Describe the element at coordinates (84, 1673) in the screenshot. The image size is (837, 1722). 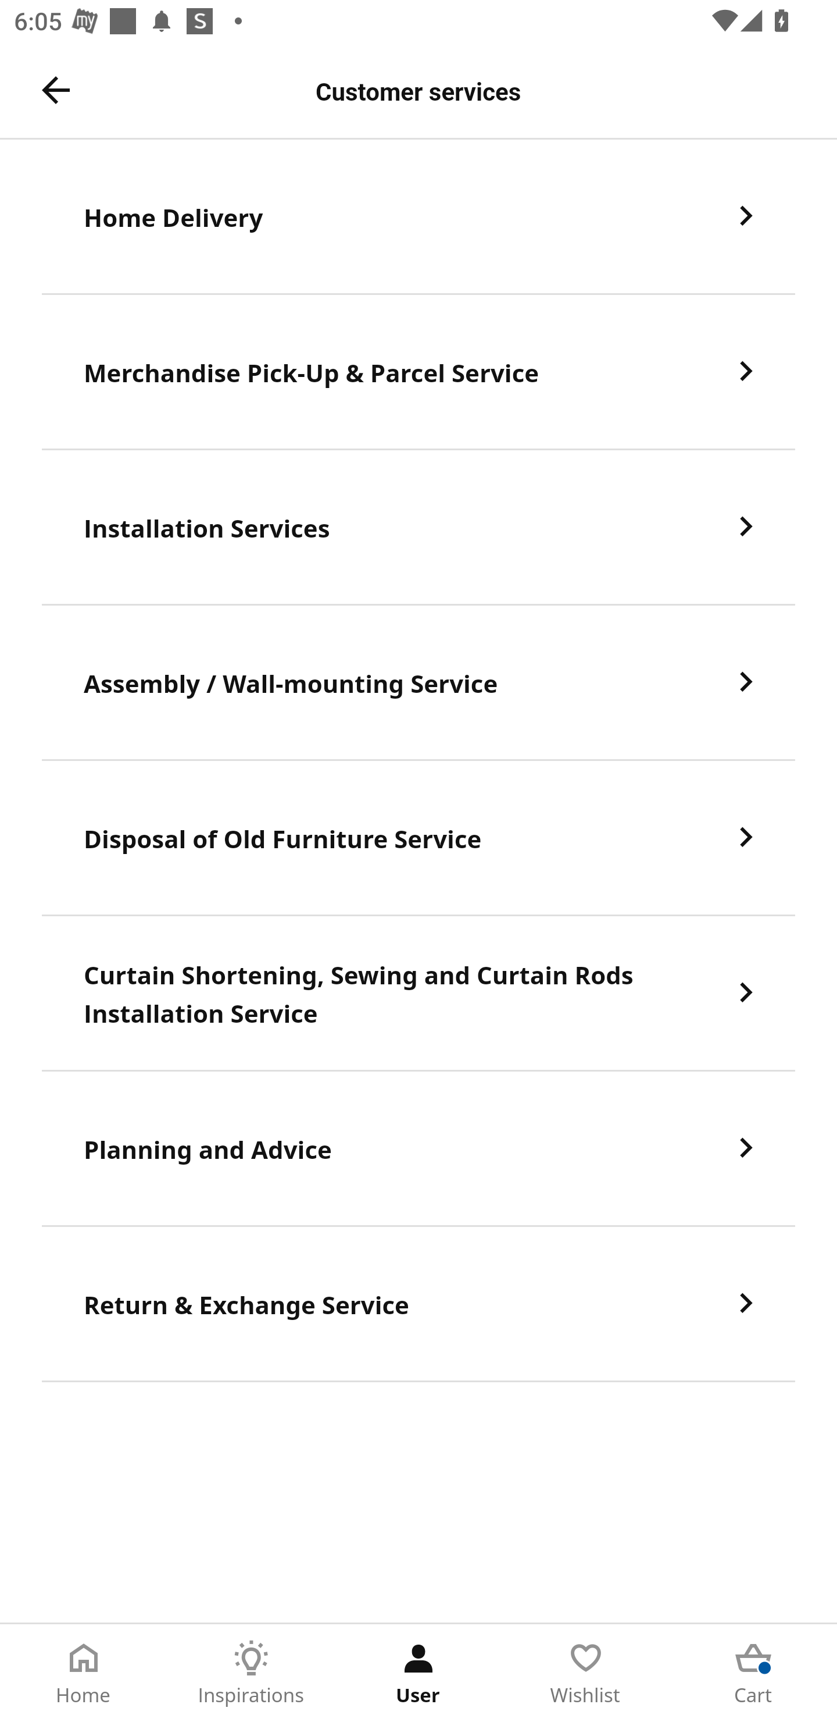
I see `Home
Tab 1 of 5` at that location.